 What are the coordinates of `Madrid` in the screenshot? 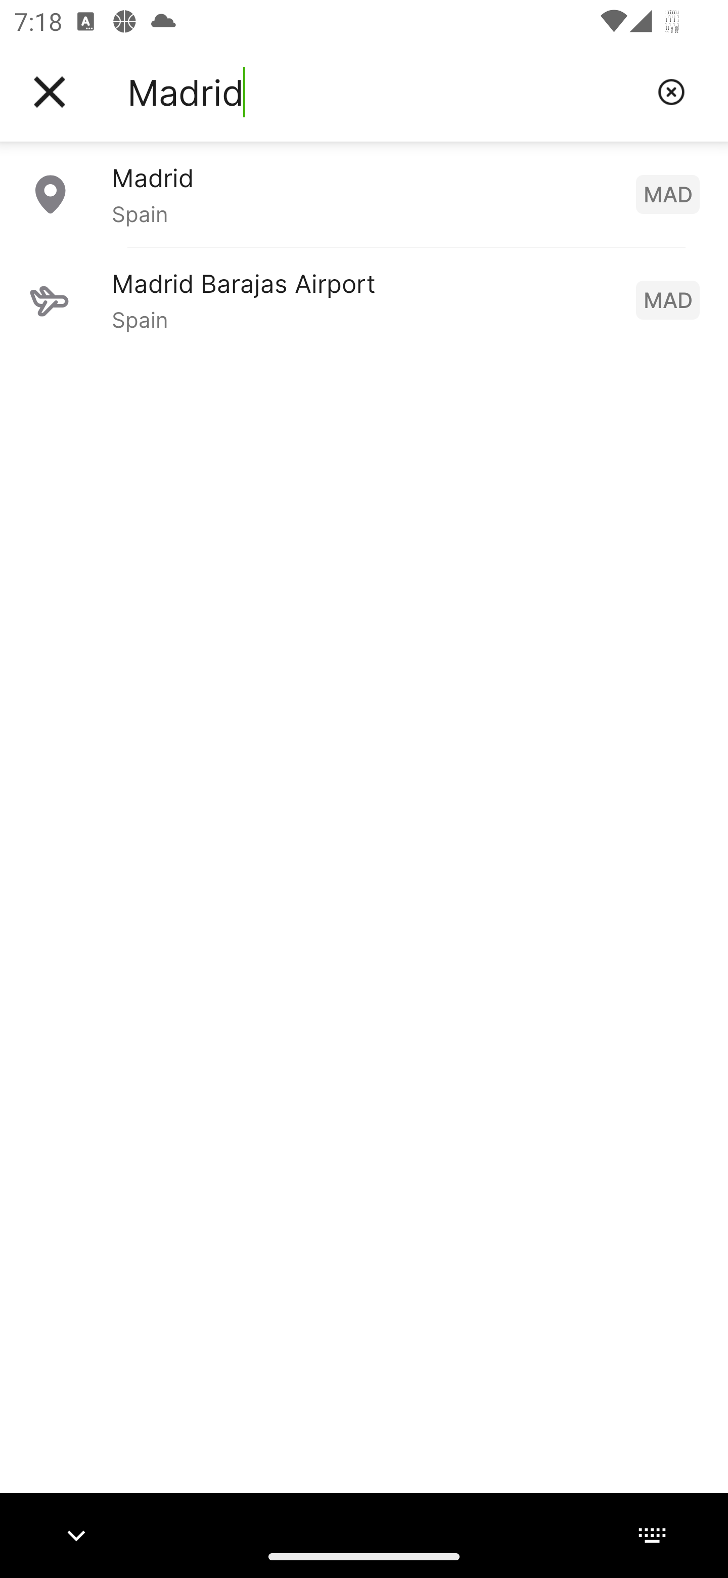 It's located at (385, 92).